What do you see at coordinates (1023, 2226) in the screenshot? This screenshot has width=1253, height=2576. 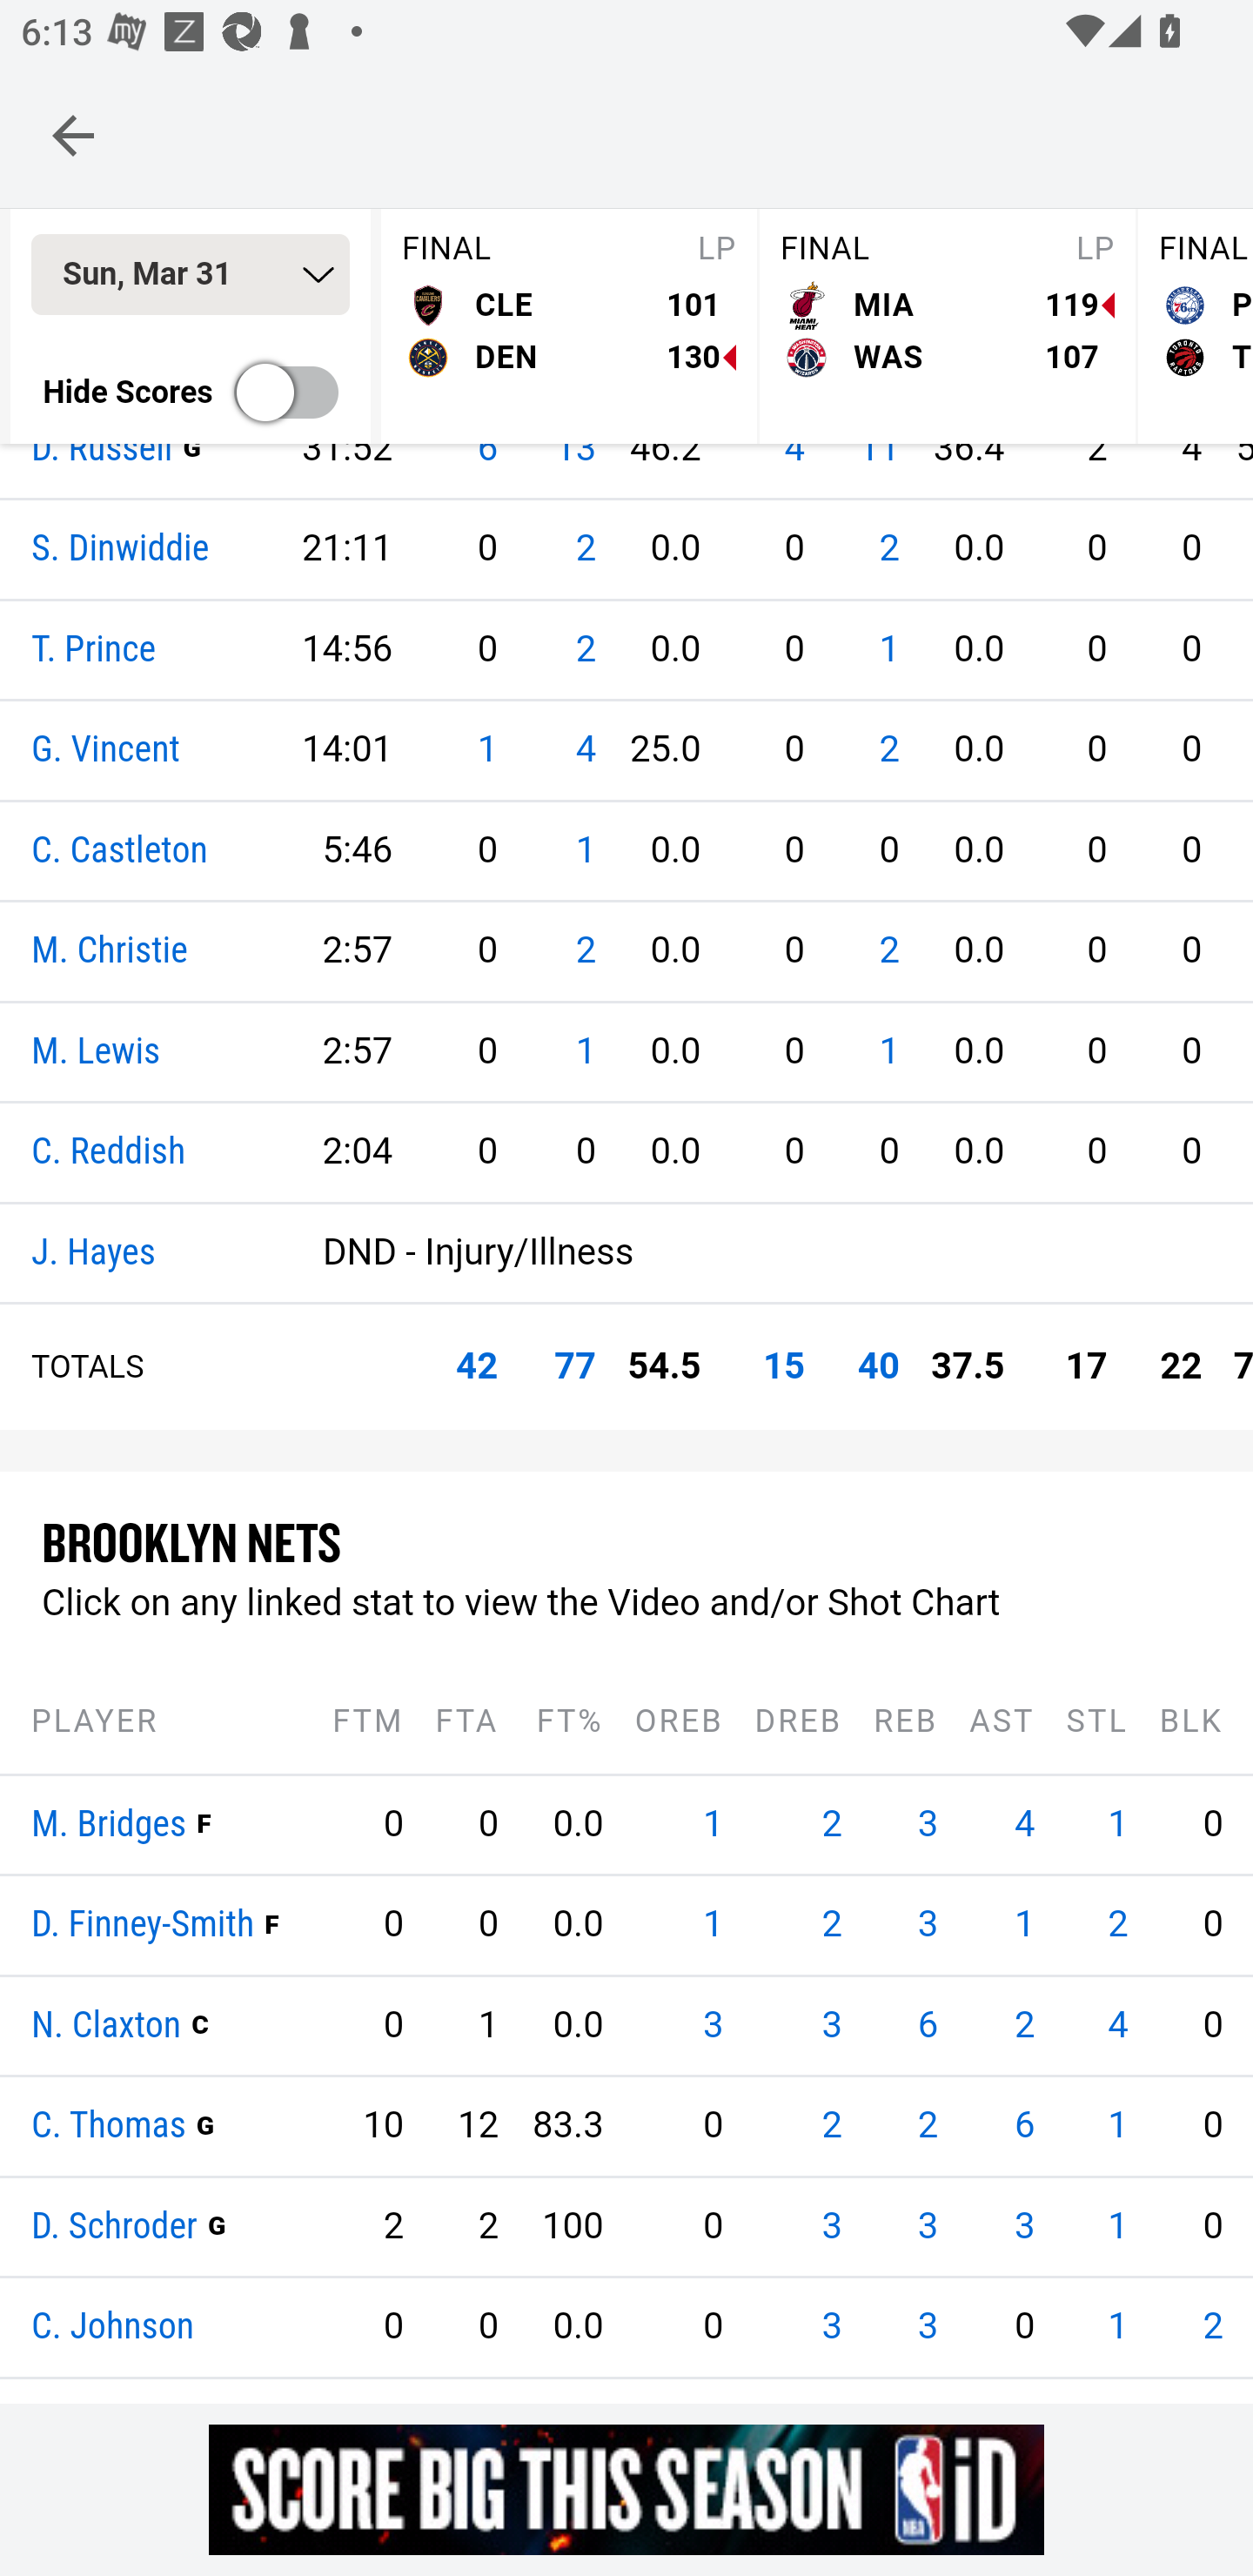 I see `3` at bounding box center [1023, 2226].